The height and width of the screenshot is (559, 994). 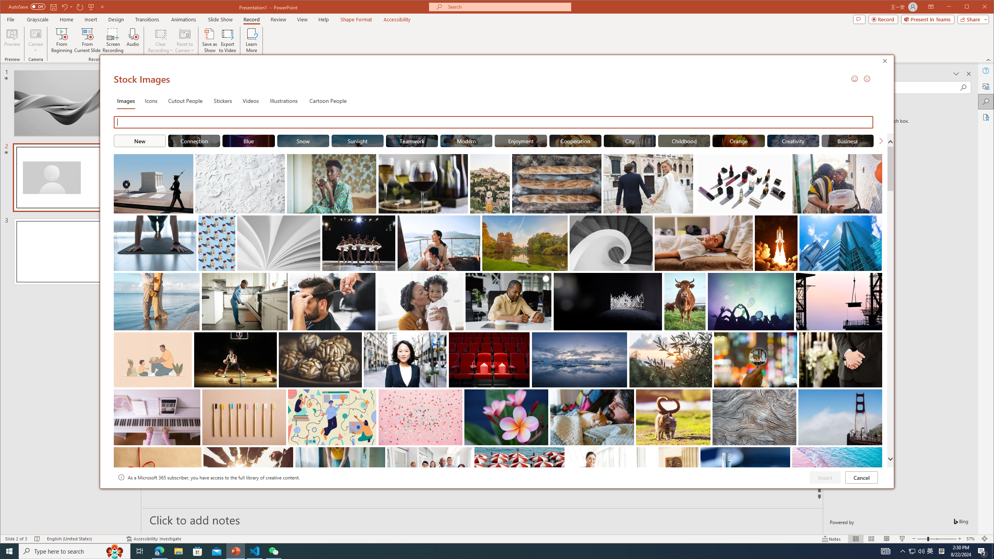 I want to click on Icons, so click(x=151, y=100).